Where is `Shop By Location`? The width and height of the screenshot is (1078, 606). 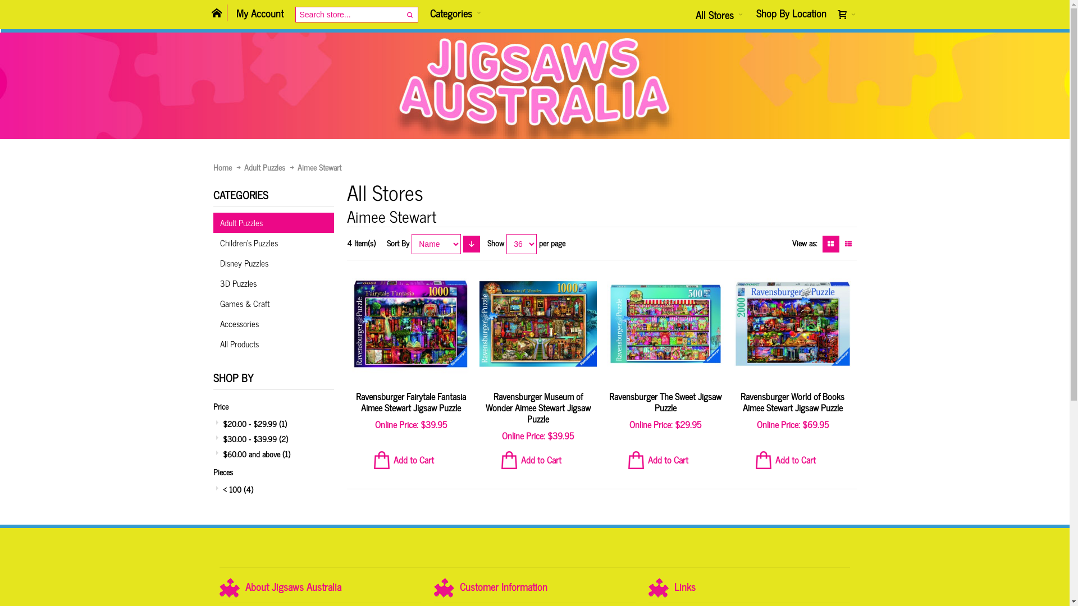 Shop By Location is located at coordinates (791, 13).